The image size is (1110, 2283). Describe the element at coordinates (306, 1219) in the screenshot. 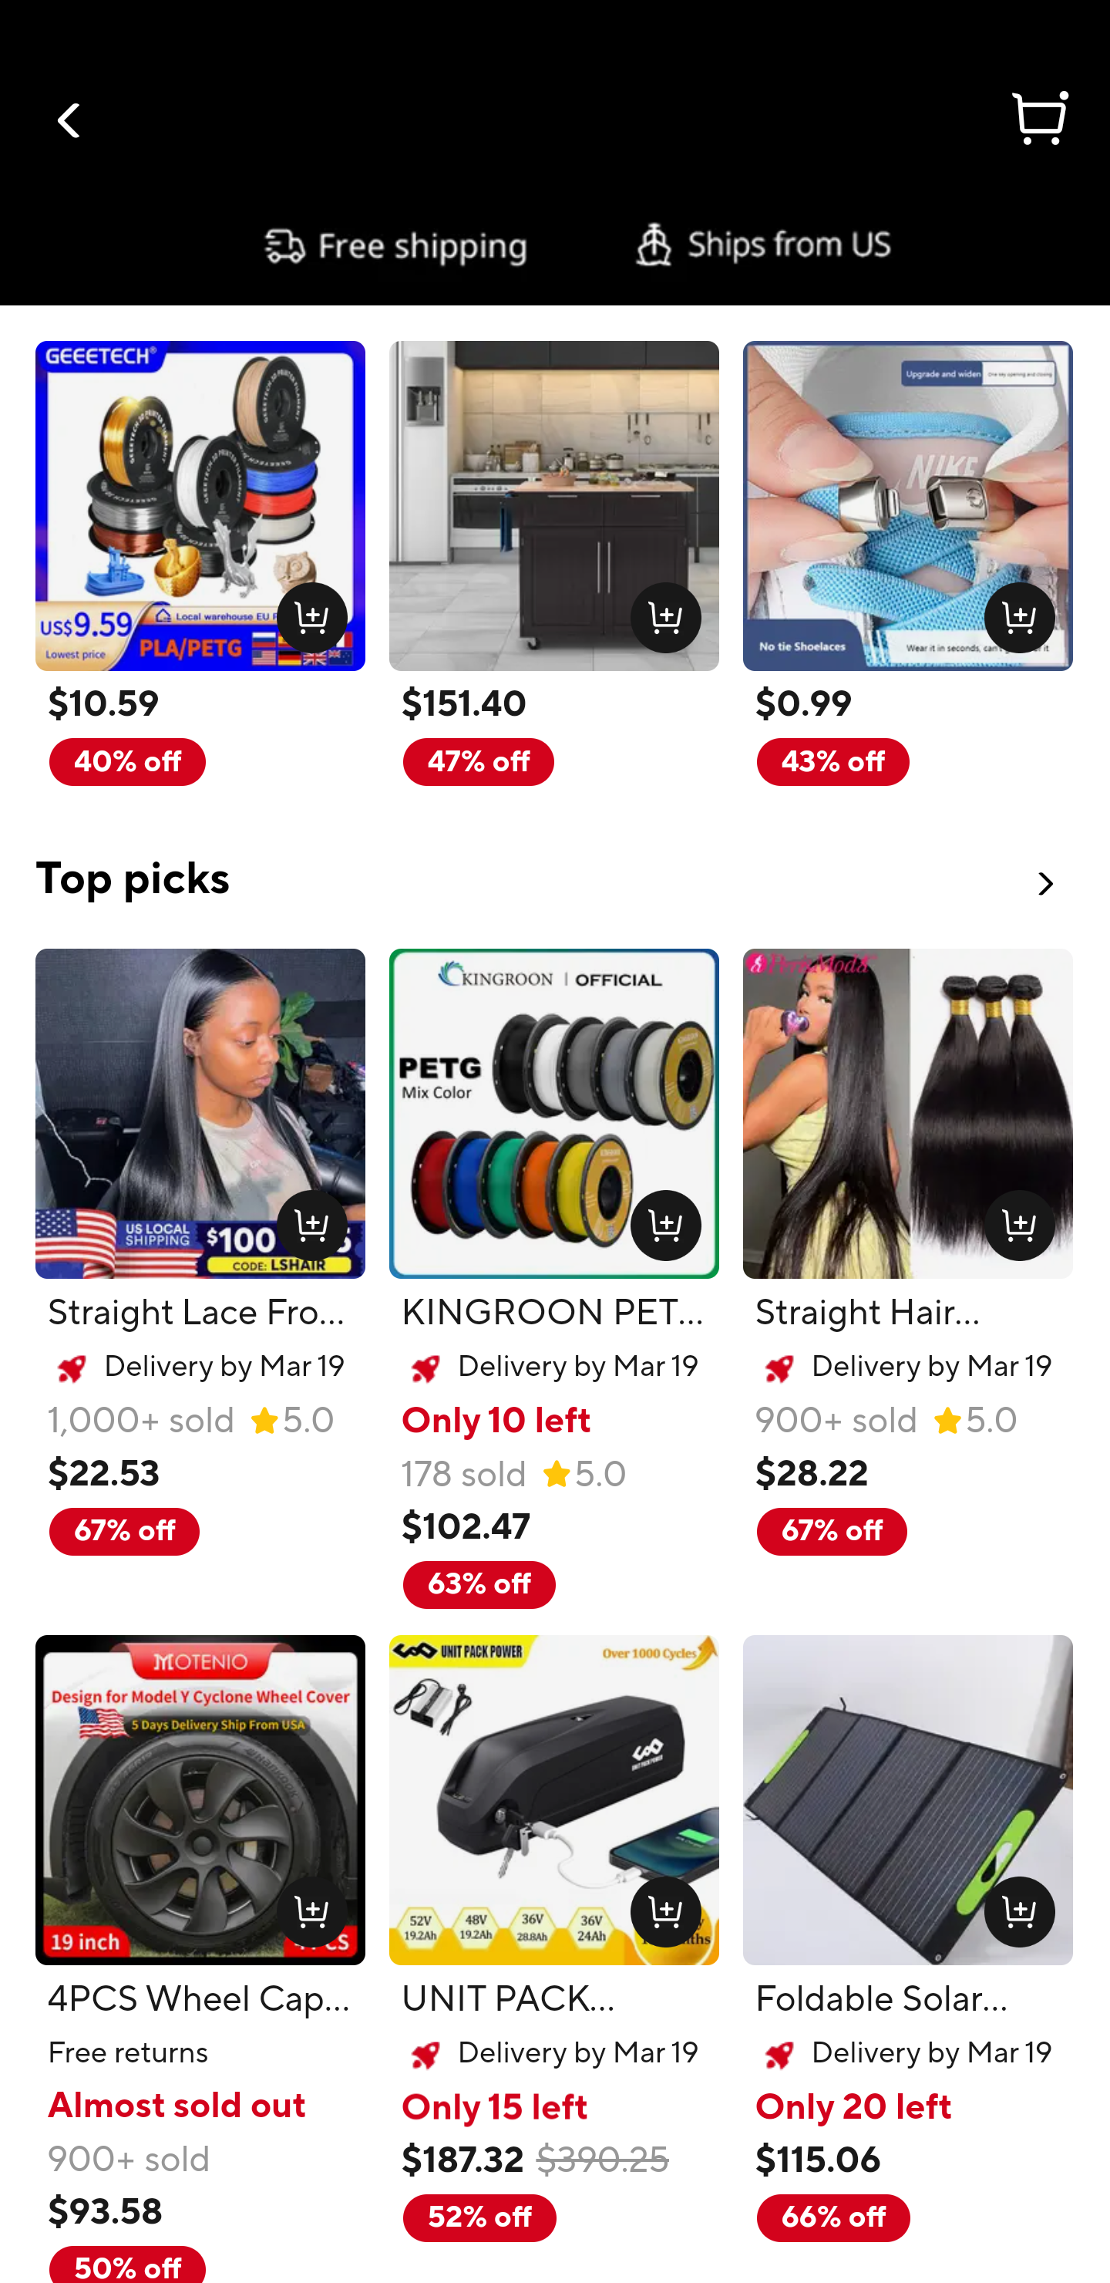

I see `128x128.png_` at that location.